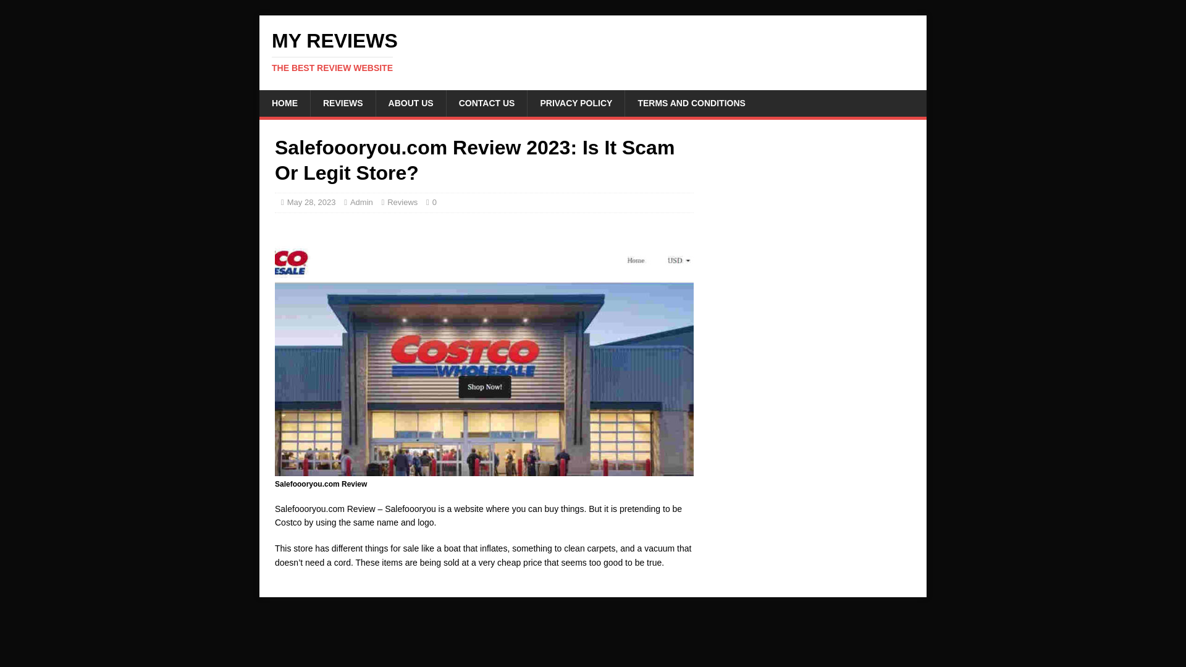 Image resolution: width=1186 pixels, height=667 pixels. Describe the element at coordinates (576, 103) in the screenshot. I see `PRIVACY POLICY` at that location.